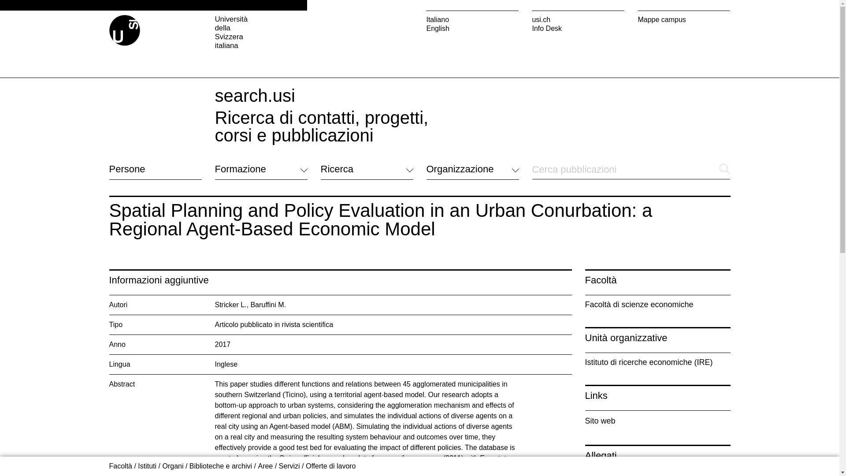  I want to click on Feedback sul sito, so click(137, 422).